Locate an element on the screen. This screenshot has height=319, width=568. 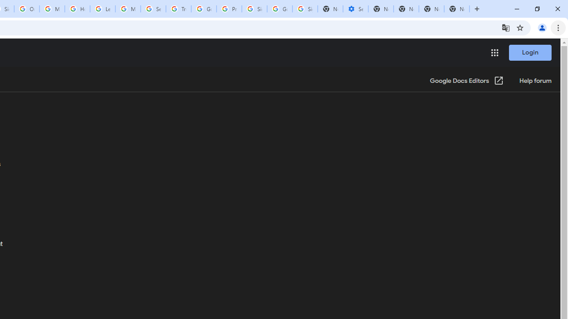
Settings - Performance is located at coordinates (355, 9).